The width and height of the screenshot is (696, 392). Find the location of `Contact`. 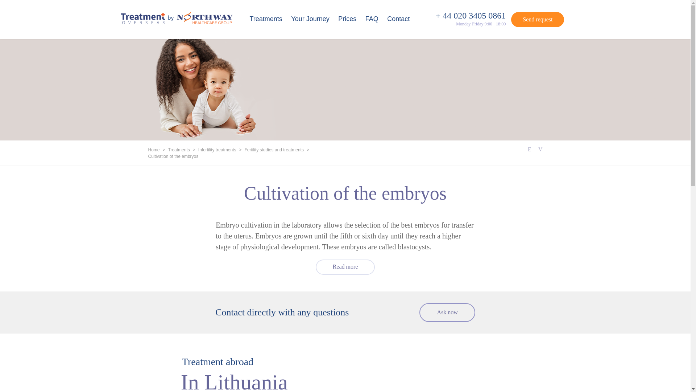

Contact is located at coordinates (398, 19).